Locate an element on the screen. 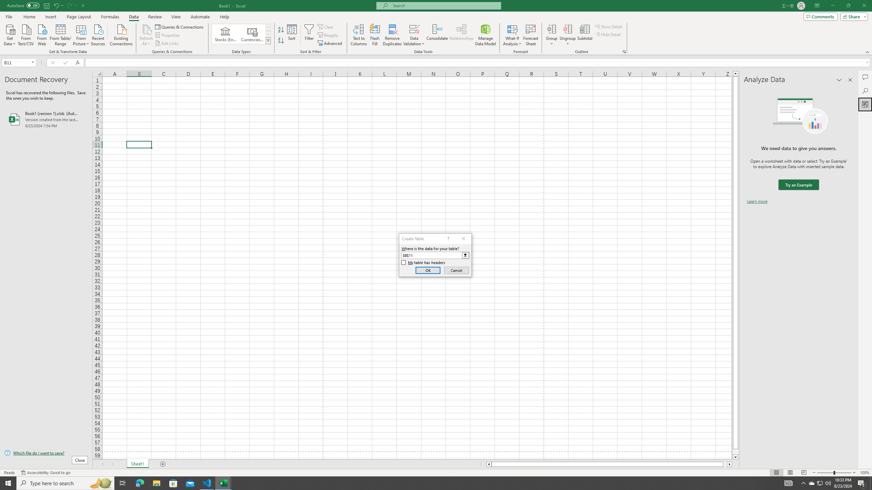  Sort A to Z is located at coordinates (281, 30).